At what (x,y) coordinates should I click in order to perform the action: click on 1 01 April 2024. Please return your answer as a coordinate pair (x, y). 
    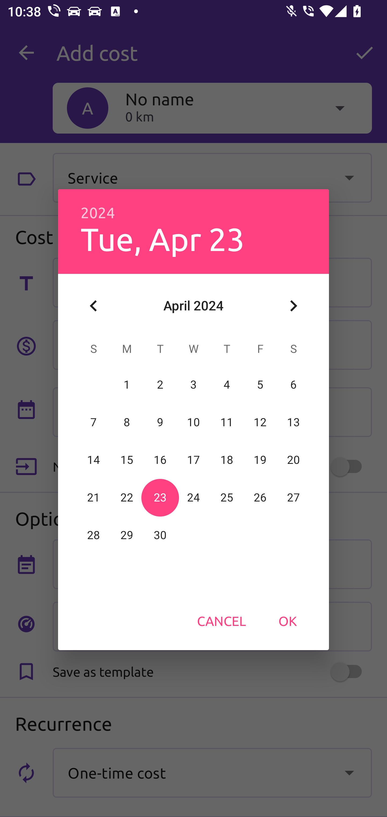
    Looking at the image, I should click on (127, 385).